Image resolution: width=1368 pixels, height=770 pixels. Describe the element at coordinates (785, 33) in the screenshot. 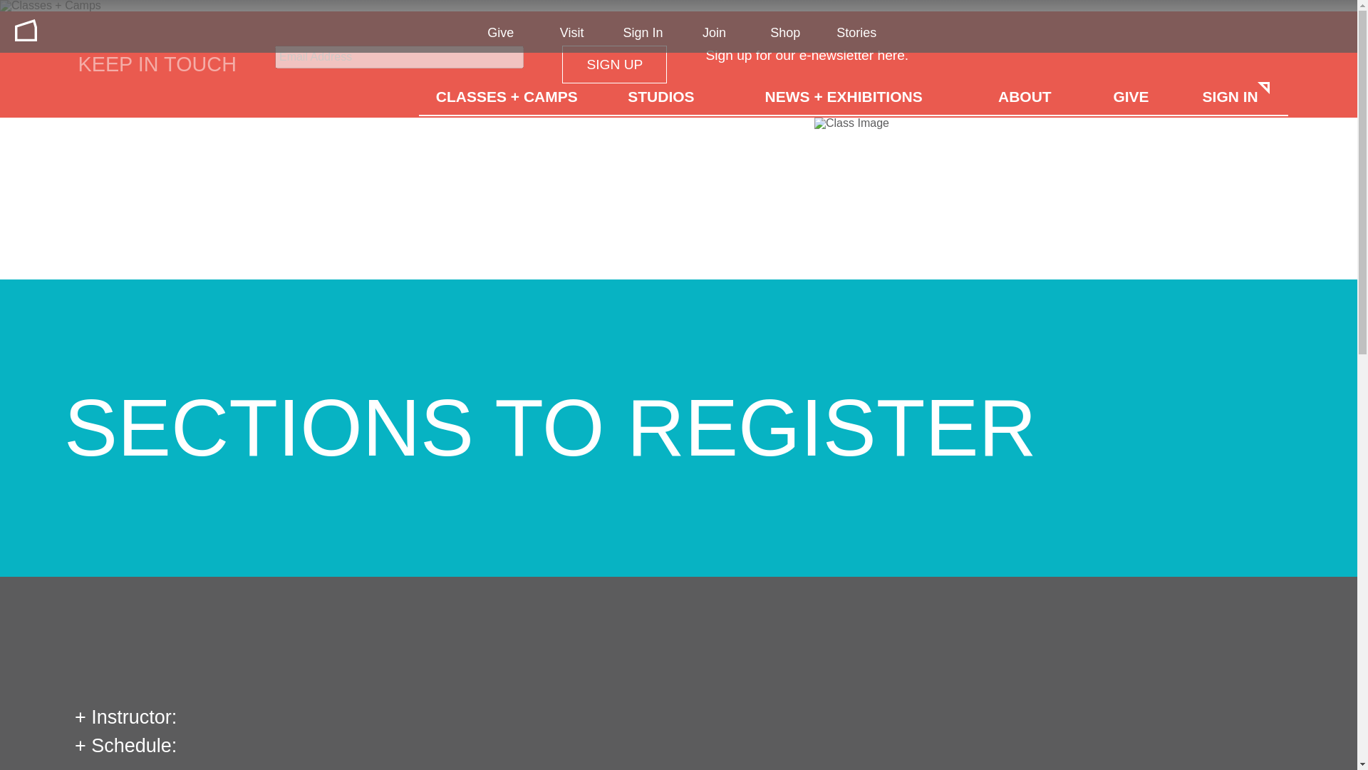

I see `Shop` at that location.